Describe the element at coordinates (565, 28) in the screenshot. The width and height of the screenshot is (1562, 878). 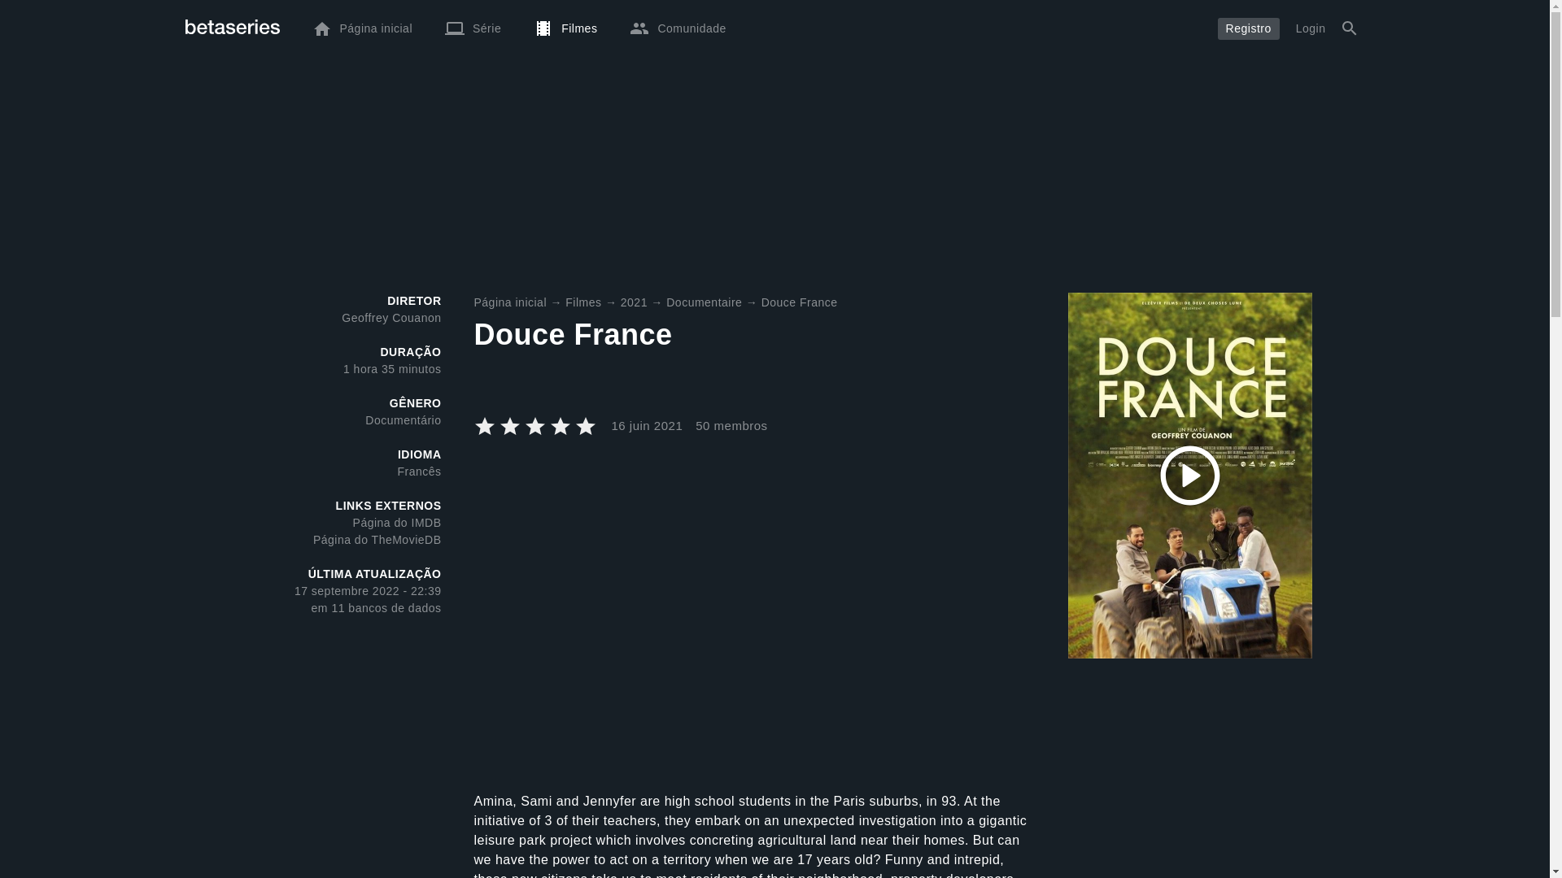
I see `Filmes` at that location.